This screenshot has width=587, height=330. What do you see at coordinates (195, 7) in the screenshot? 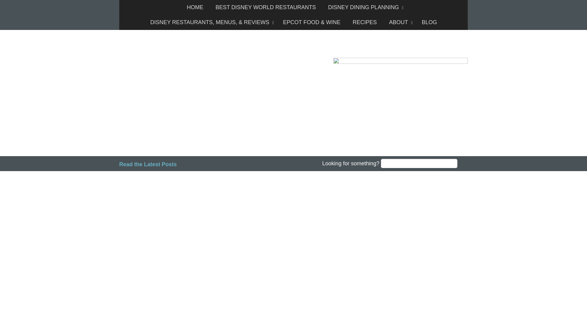
I see `HOME` at bounding box center [195, 7].